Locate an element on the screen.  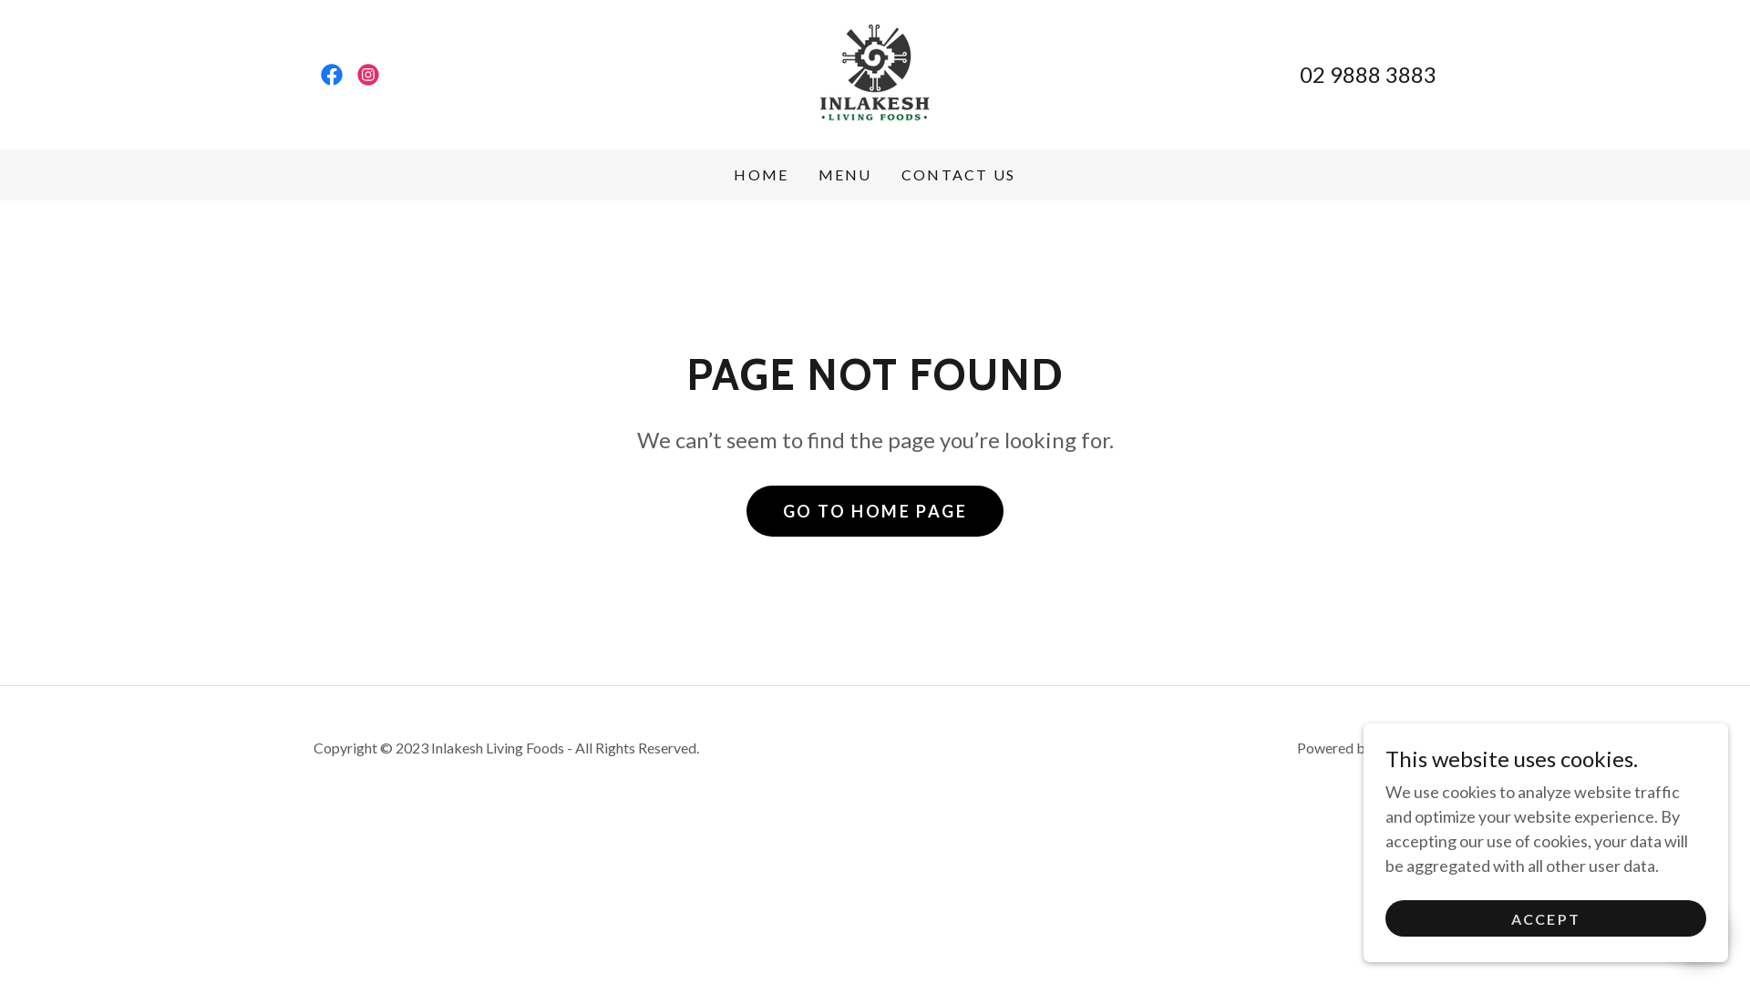
GoDaddy is located at coordinates (1405, 747).